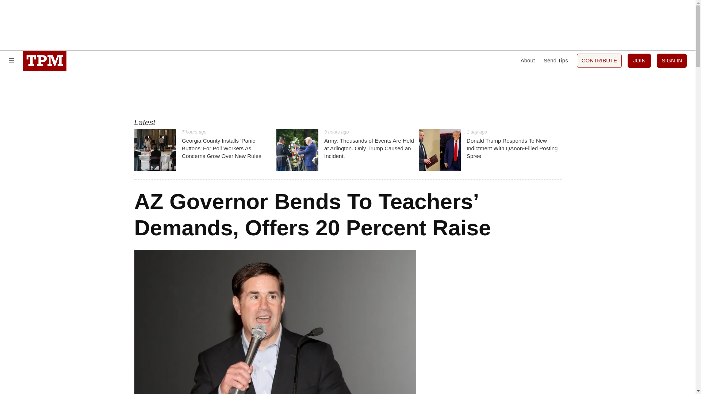 The height and width of the screenshot is (394, 701). What do you see at coordinates (600, 61) in the screenshot?
I see `CONTRIBUTE` at bounding box center [600, 61].